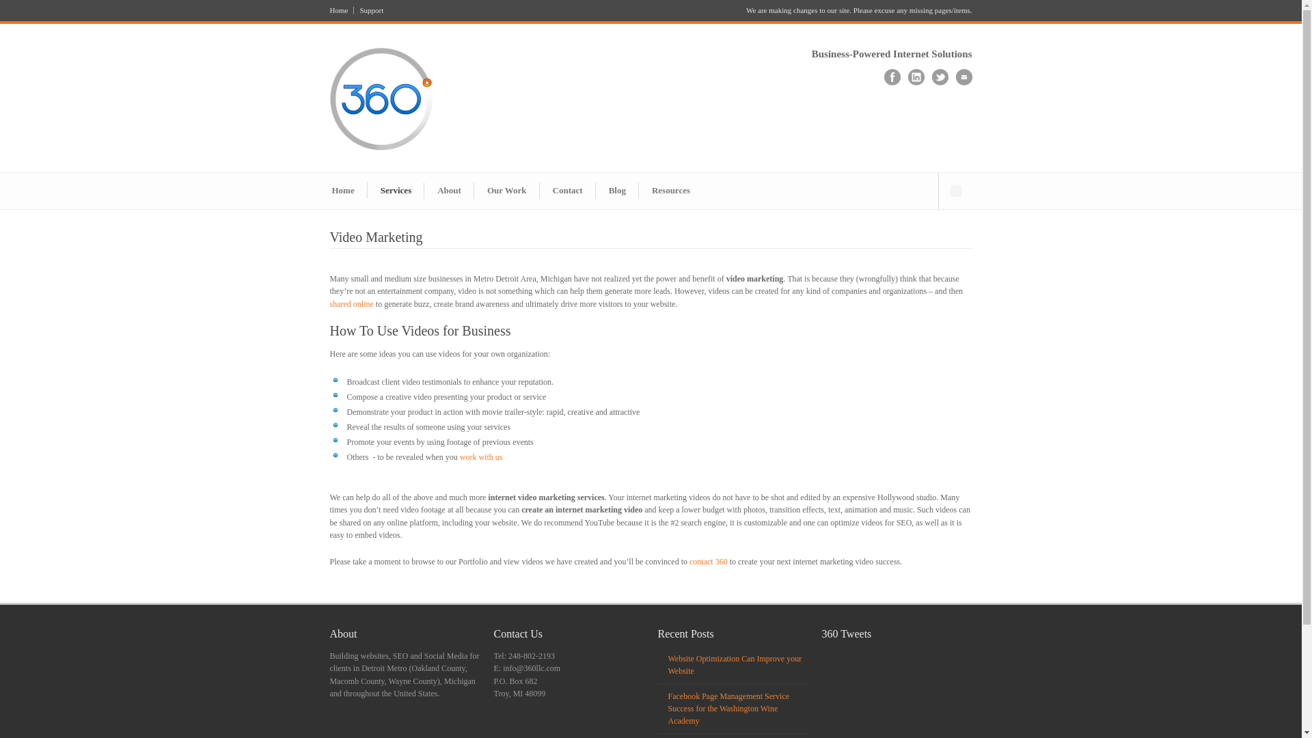 The image size is (1312, 738). I want to click on About, so click(450, 191).